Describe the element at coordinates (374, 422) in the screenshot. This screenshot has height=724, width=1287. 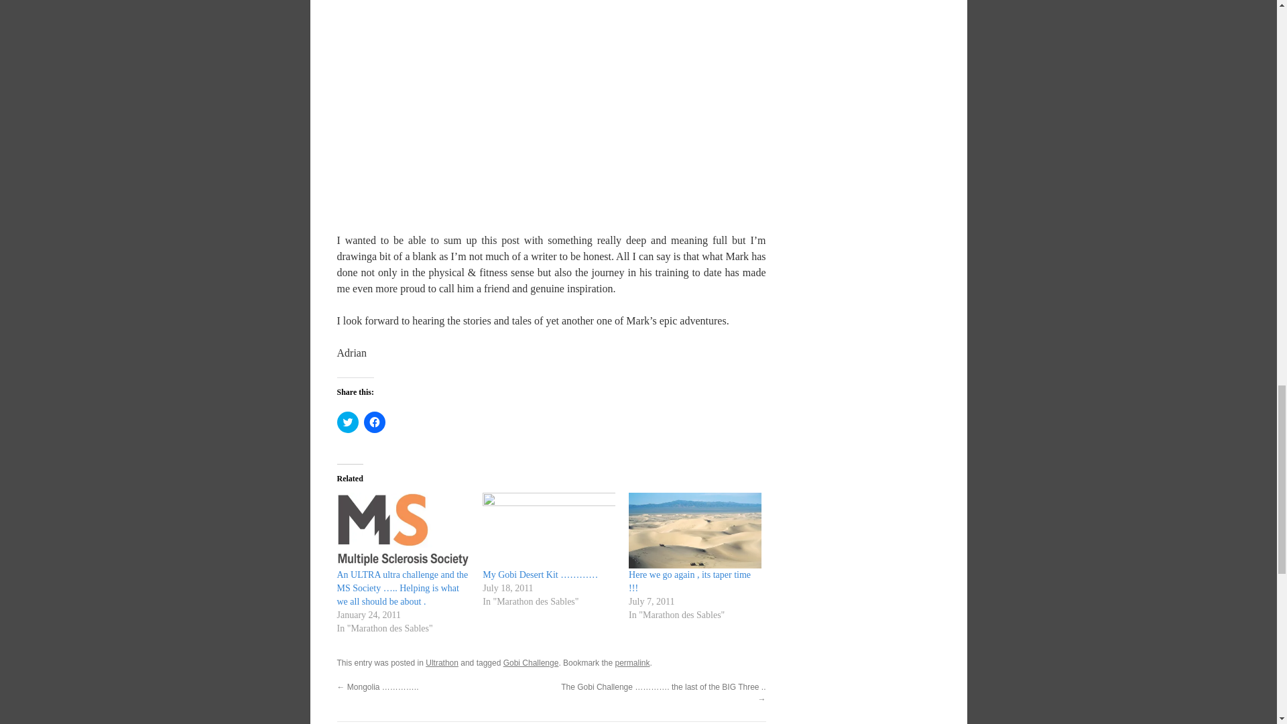
I see `Click to share on Facebook` at that location.